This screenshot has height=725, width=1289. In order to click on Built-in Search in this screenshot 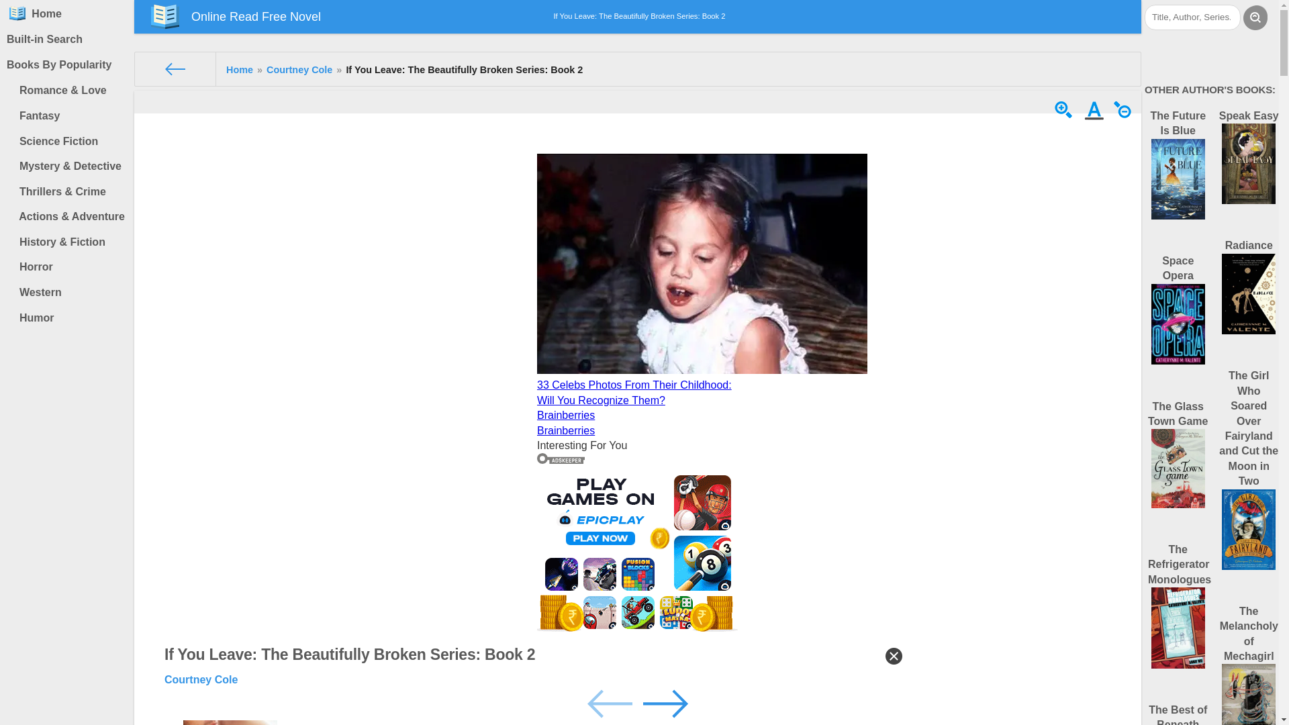, I will do `click(67, 39)`.